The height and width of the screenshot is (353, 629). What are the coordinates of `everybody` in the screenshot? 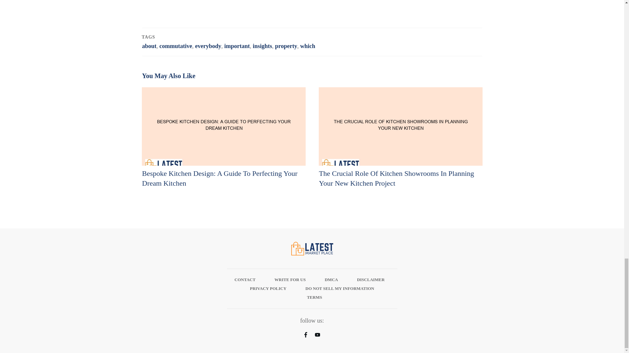 It's located at (208, 46).